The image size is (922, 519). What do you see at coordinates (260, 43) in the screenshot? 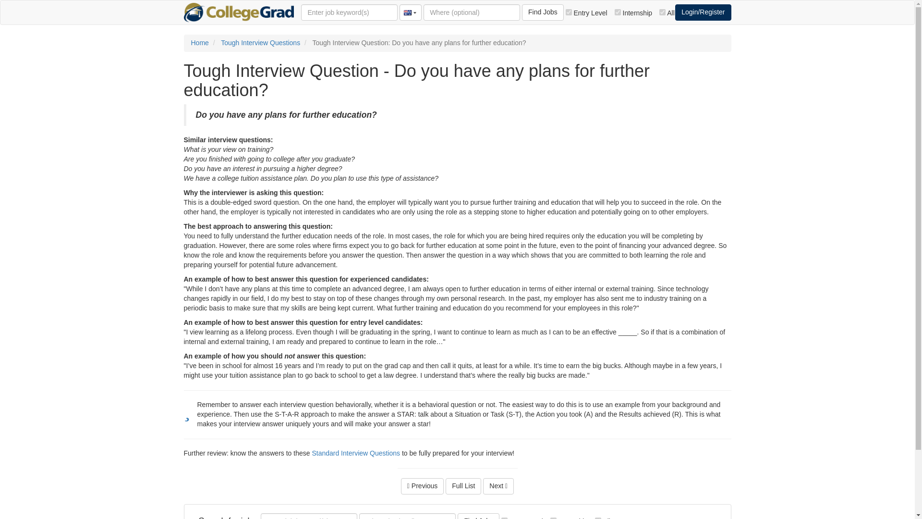
I see `Tough Interview Questions` at bounding box center [260, 43].